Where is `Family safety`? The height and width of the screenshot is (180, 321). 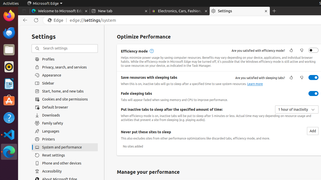 Family safety is located at coordinates (65, 123).